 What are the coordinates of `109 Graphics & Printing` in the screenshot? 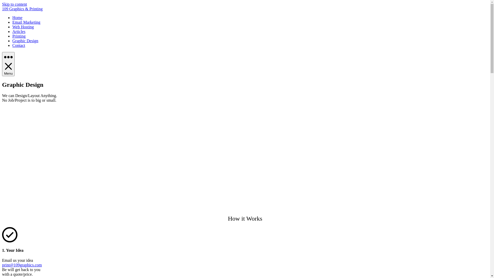 It's located at (22, 9).